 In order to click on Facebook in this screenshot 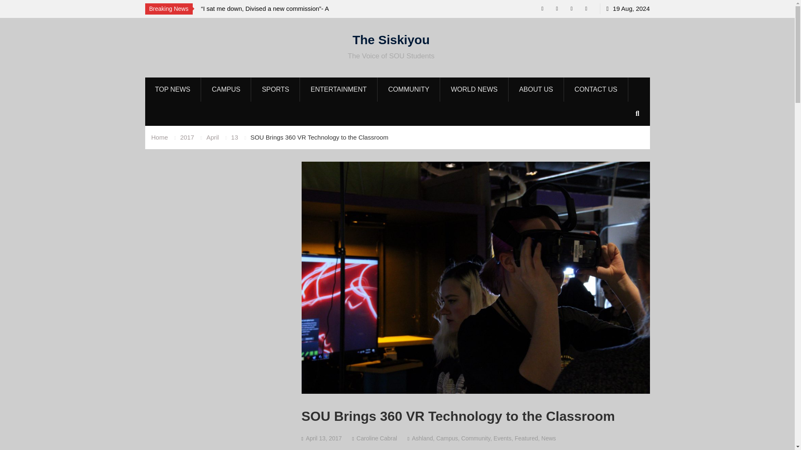, I will do `click(586, 8)`.